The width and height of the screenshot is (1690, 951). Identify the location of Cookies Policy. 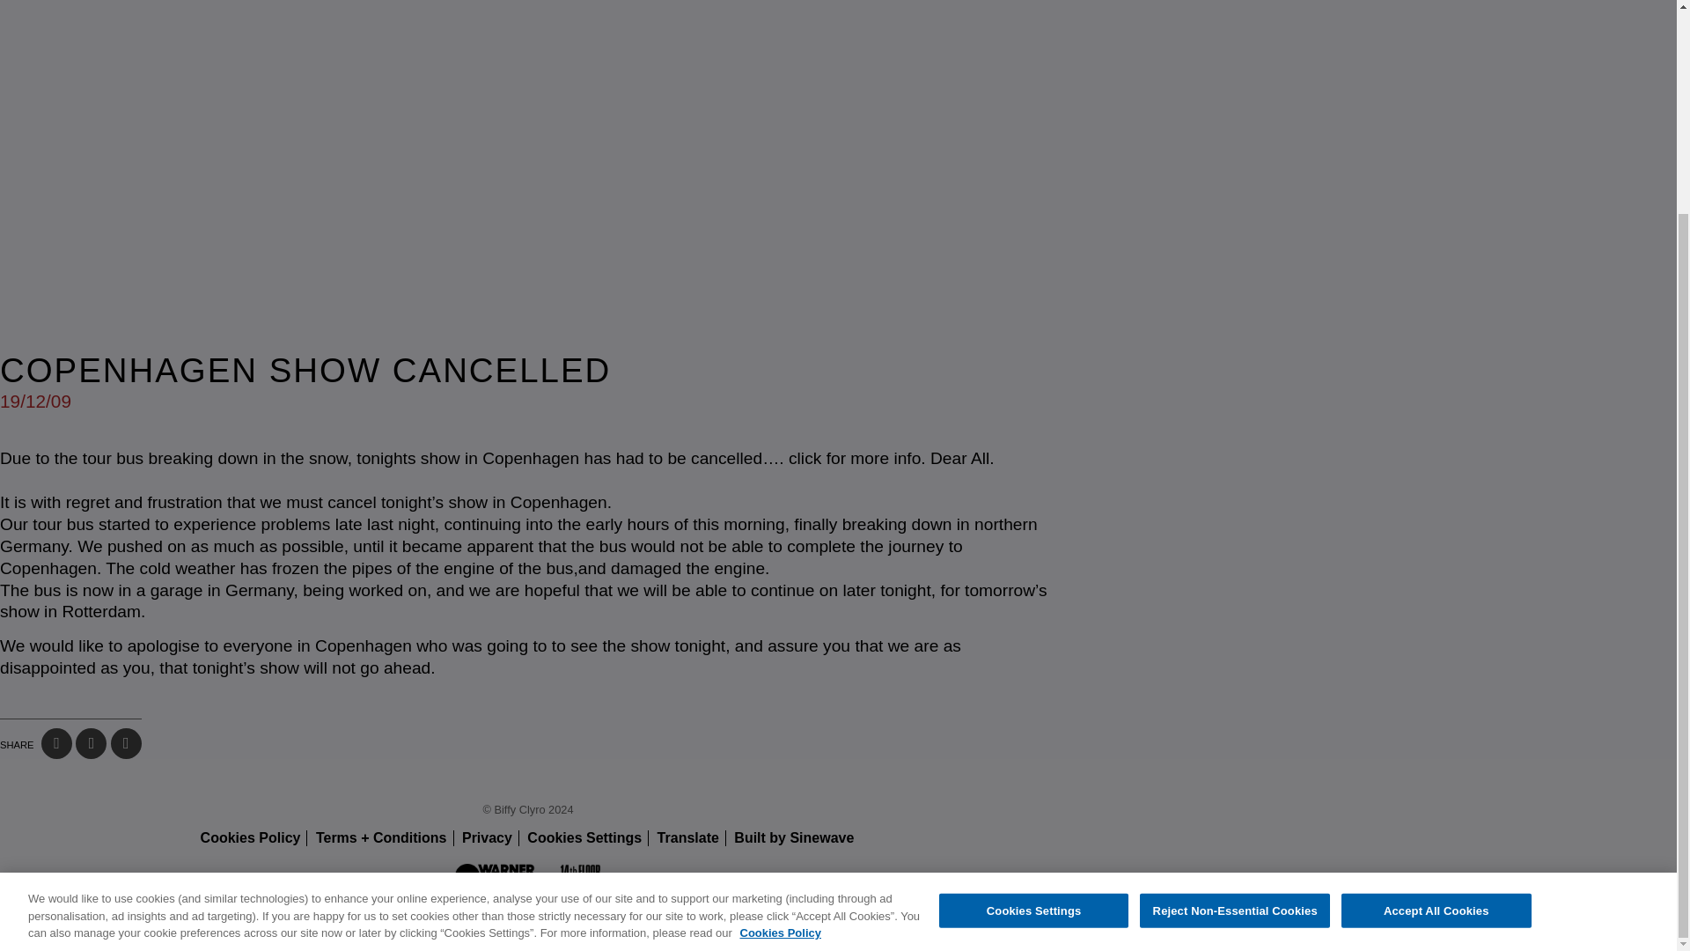
(780, 669).